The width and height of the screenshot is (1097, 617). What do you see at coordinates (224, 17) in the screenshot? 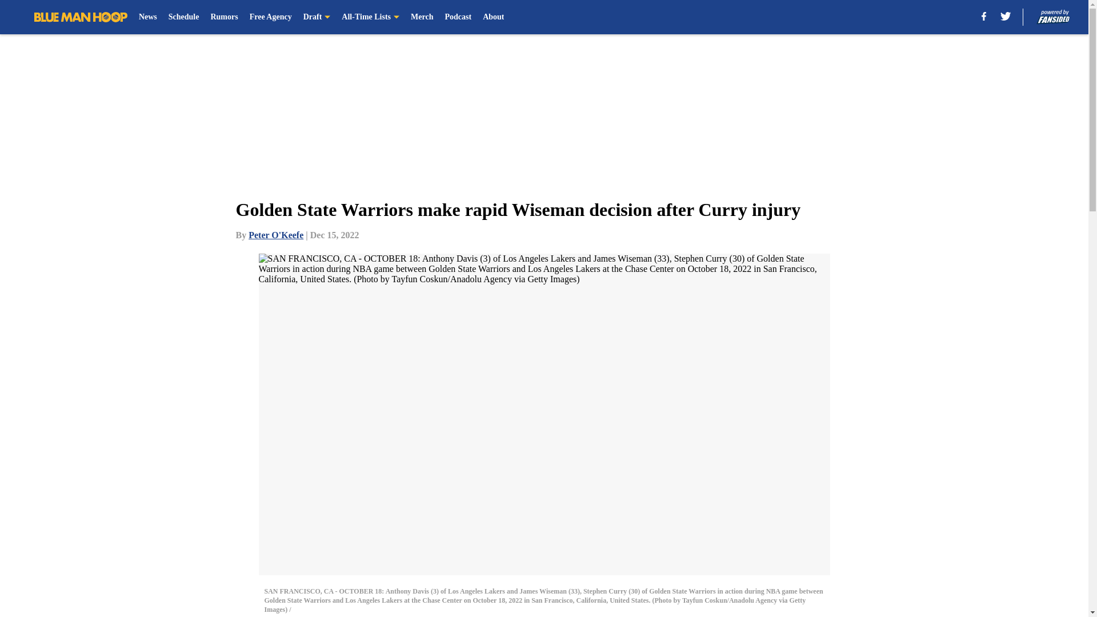
I see `Rumors` at bounding box center [224, 17].